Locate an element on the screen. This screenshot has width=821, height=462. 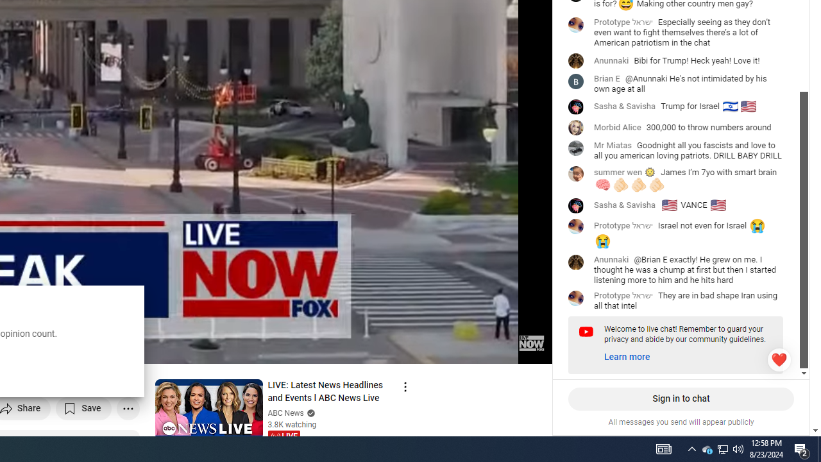
Save to playlist is located at coordinates (83, 408).